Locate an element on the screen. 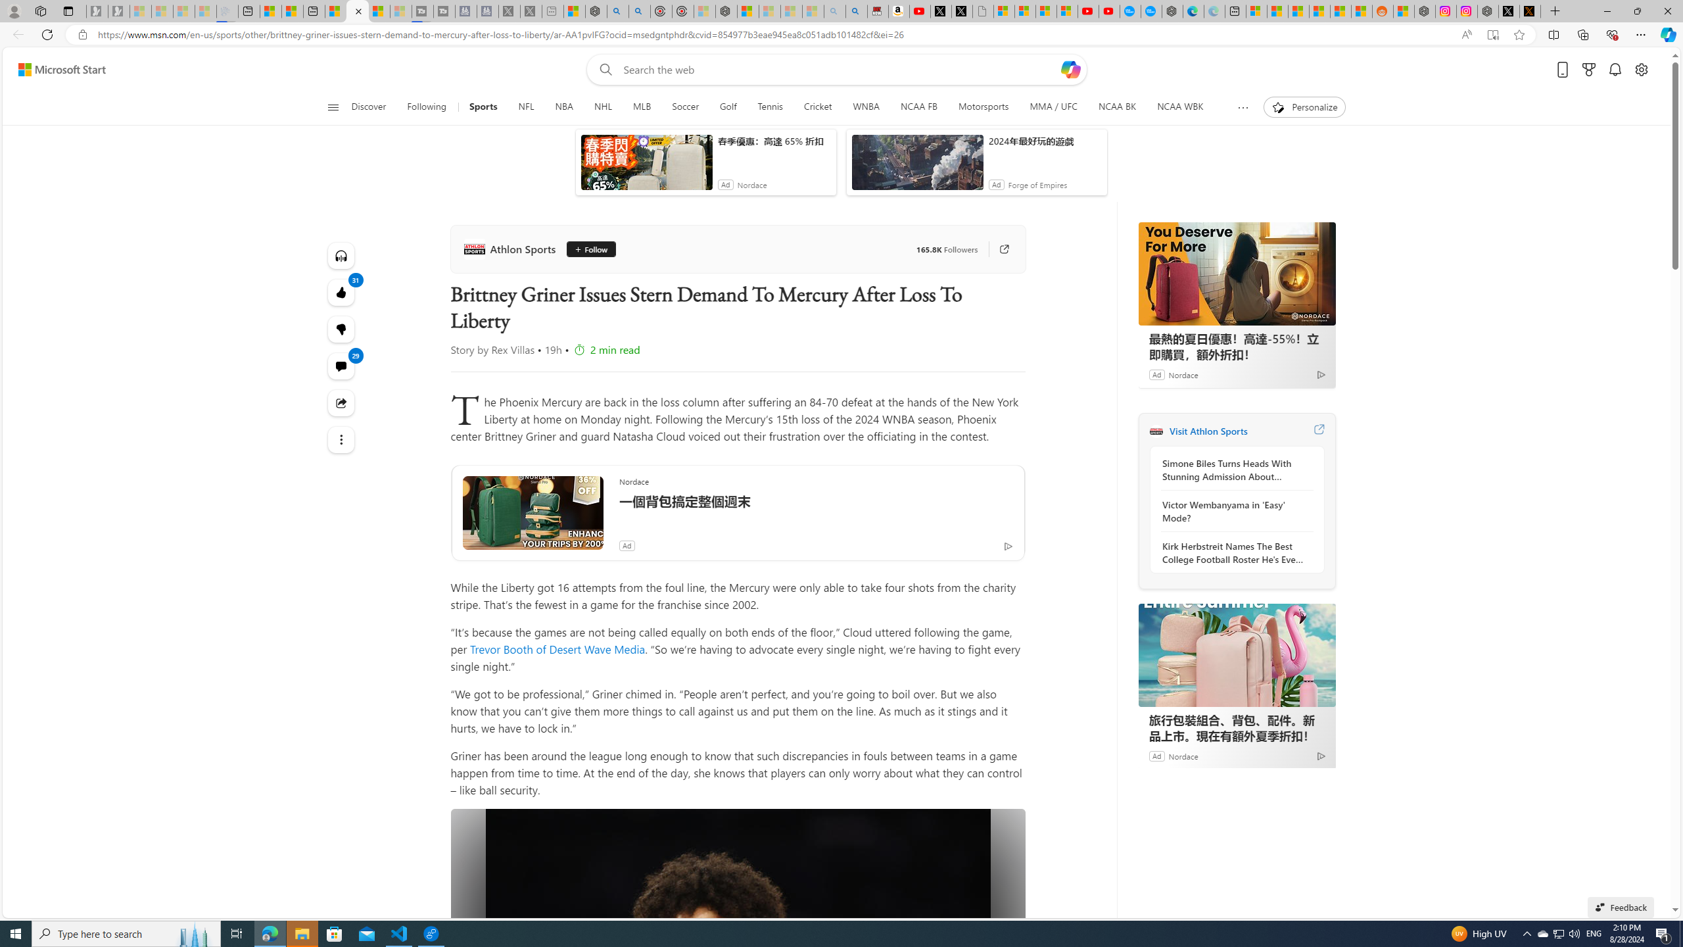 The width and height of the screenshot is (1683, 947). Microsoft rewards is located at coordinates (1588, 70).